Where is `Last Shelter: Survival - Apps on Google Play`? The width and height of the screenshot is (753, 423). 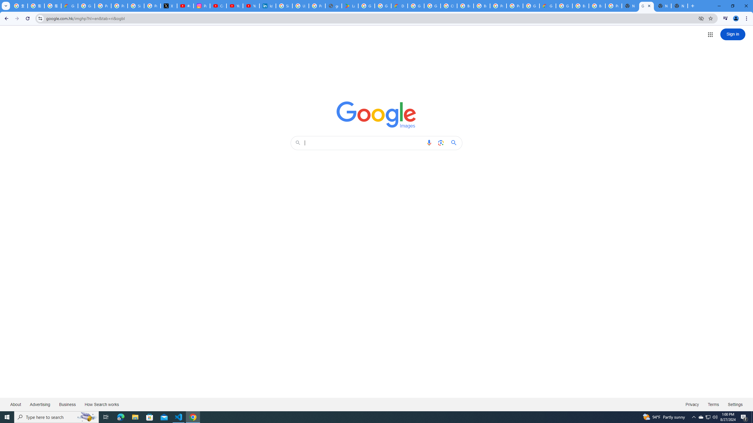
Last Shelter: Survival - Apps on Google Play is located at coordinates (350, 6).